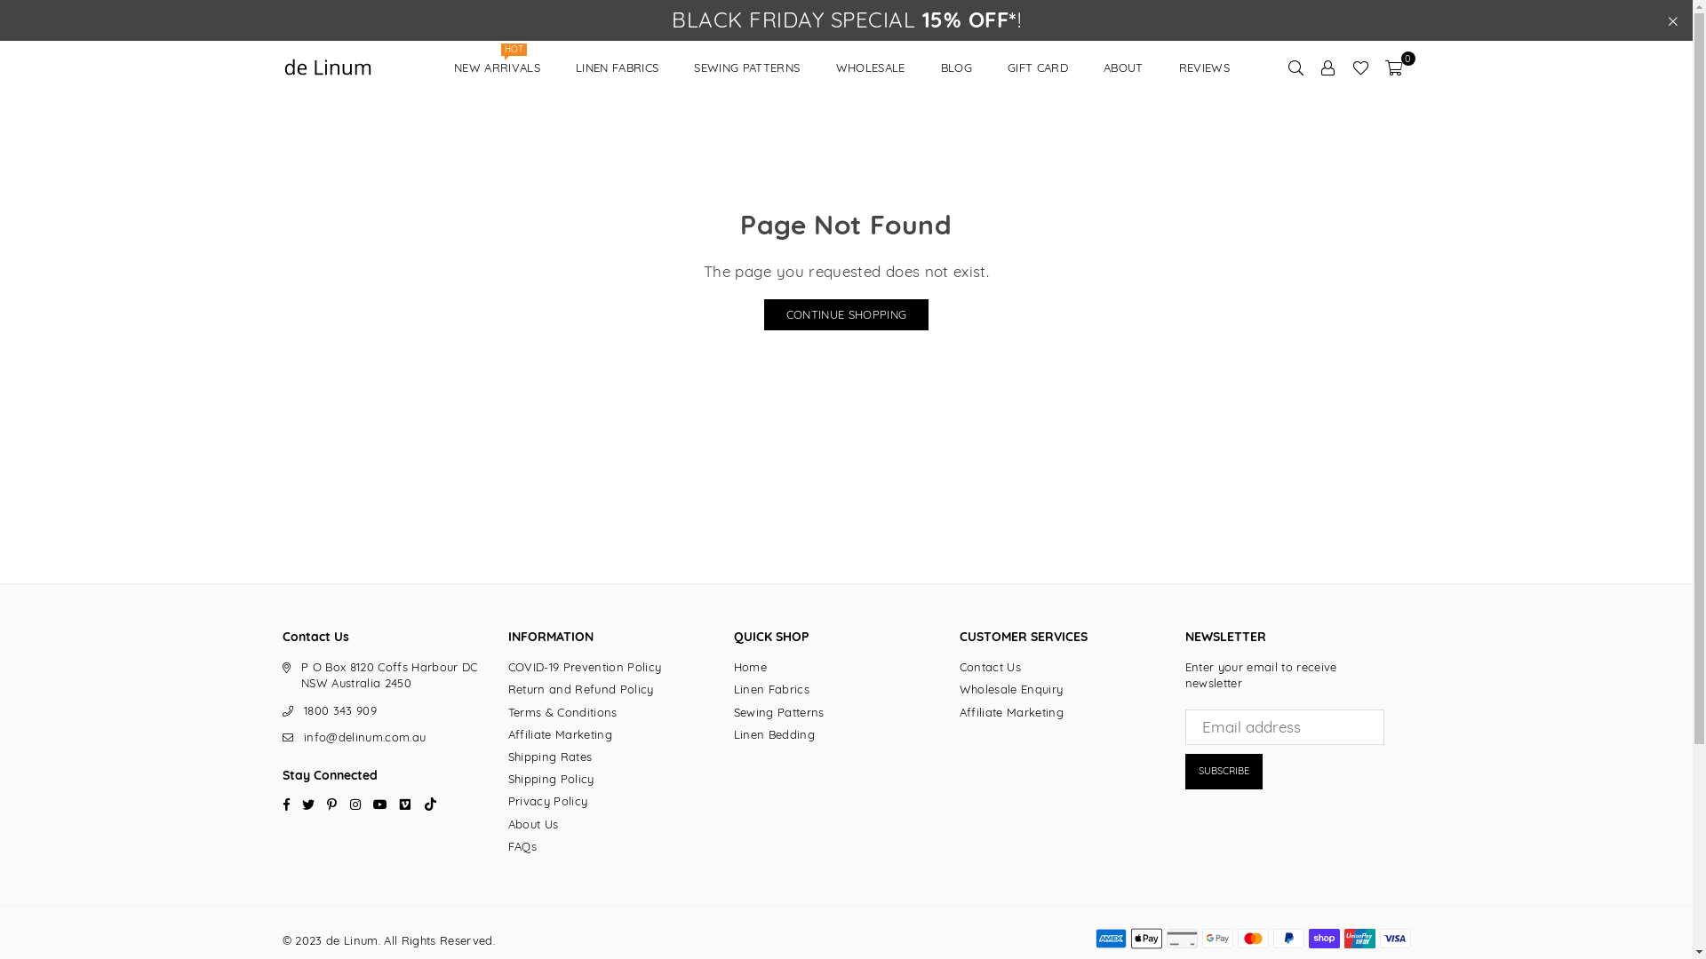  Describe the element at coordinates (364, 737) in the screenshot. I see `info@delinum.com.au` at that location.